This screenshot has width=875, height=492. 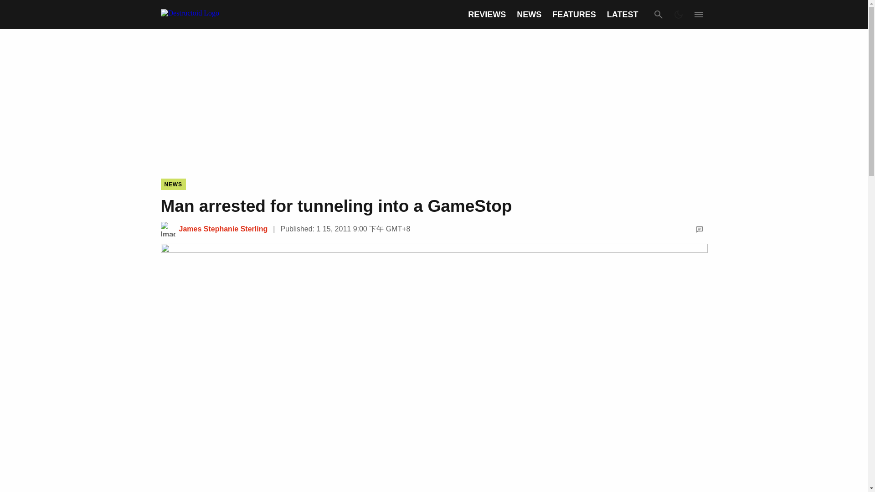 I want to click on Dark Mode, so click(x=678, y=14).